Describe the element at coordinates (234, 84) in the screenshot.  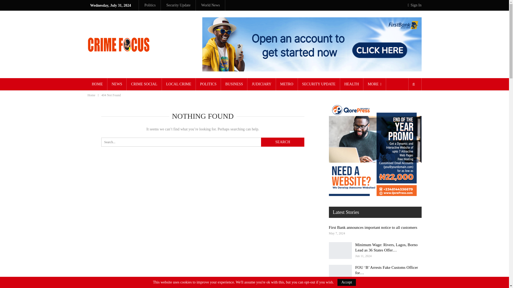
I see `BUSINESS` at that location.